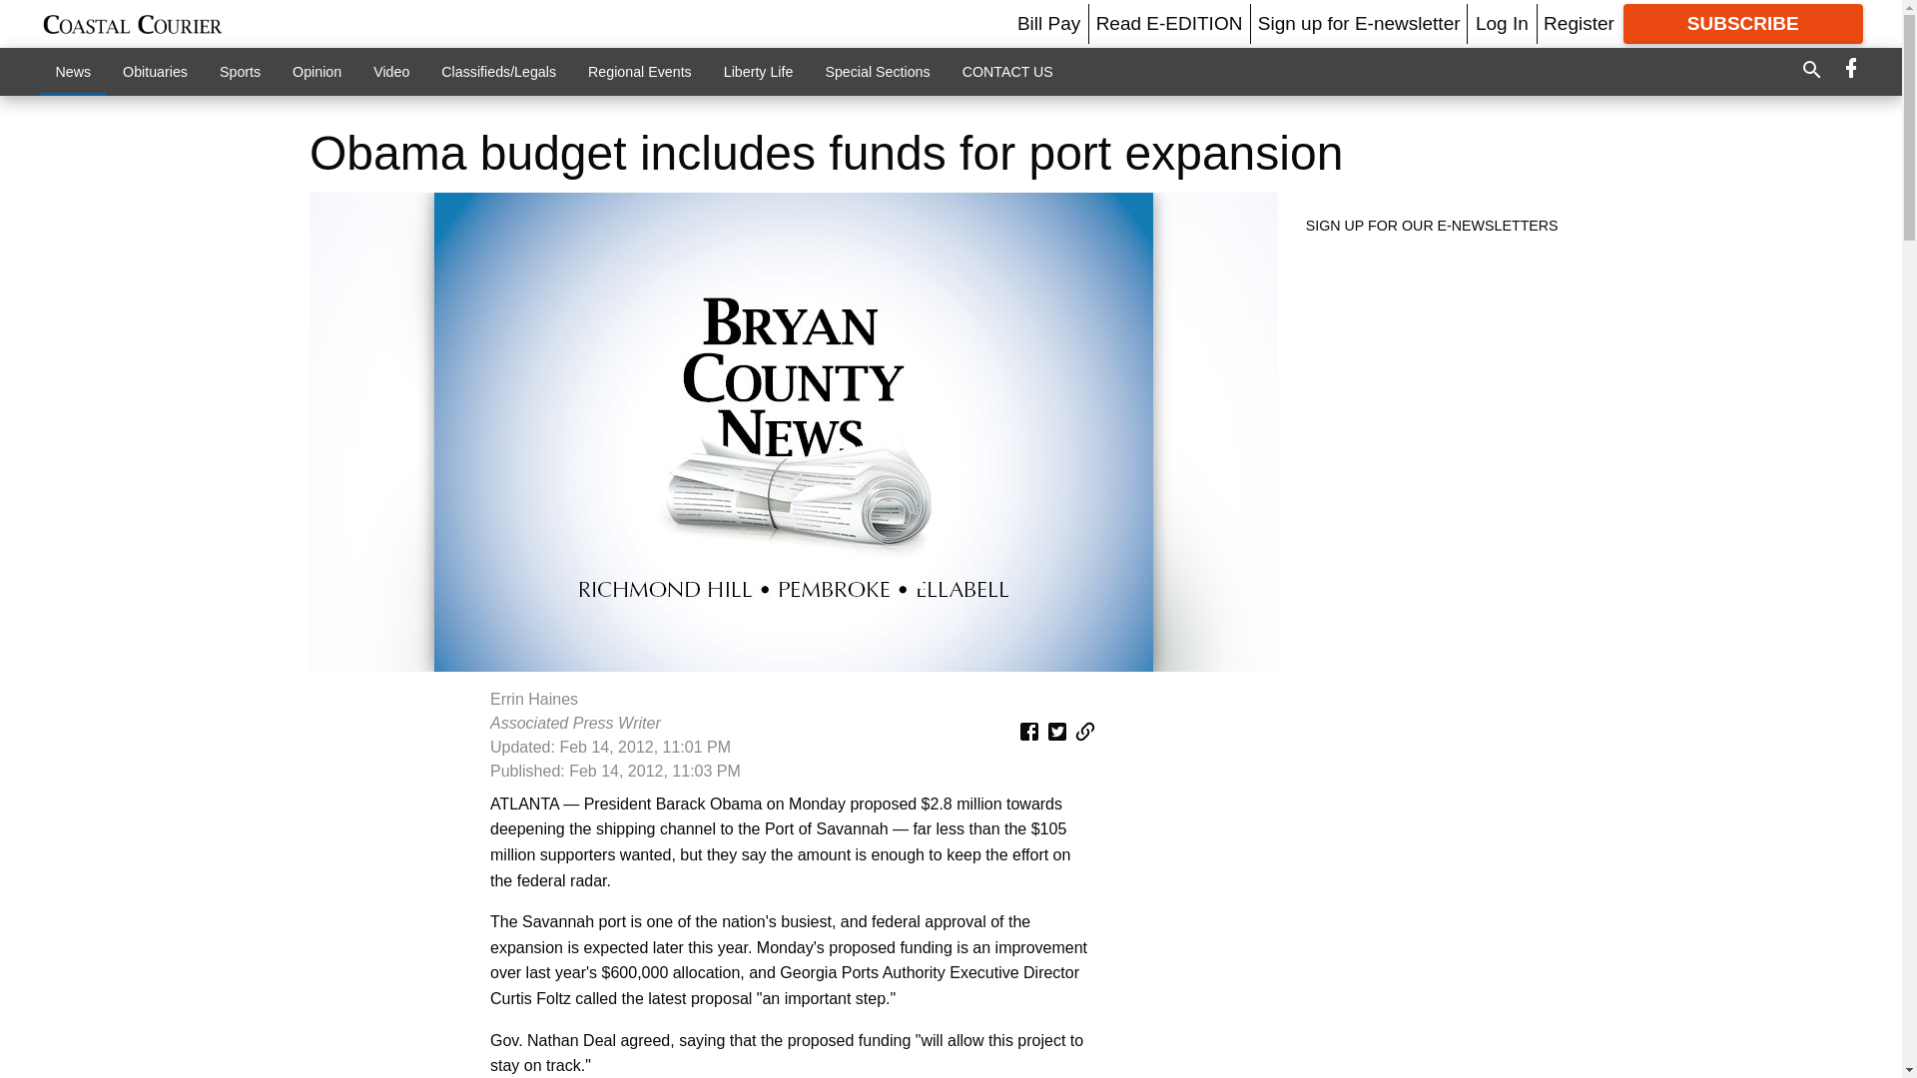 The height and width of the screenshot is (1078, 1917). Describe the element at coordinates (1048, 23) in the screenshot. I see `Bill Pay` at that location.